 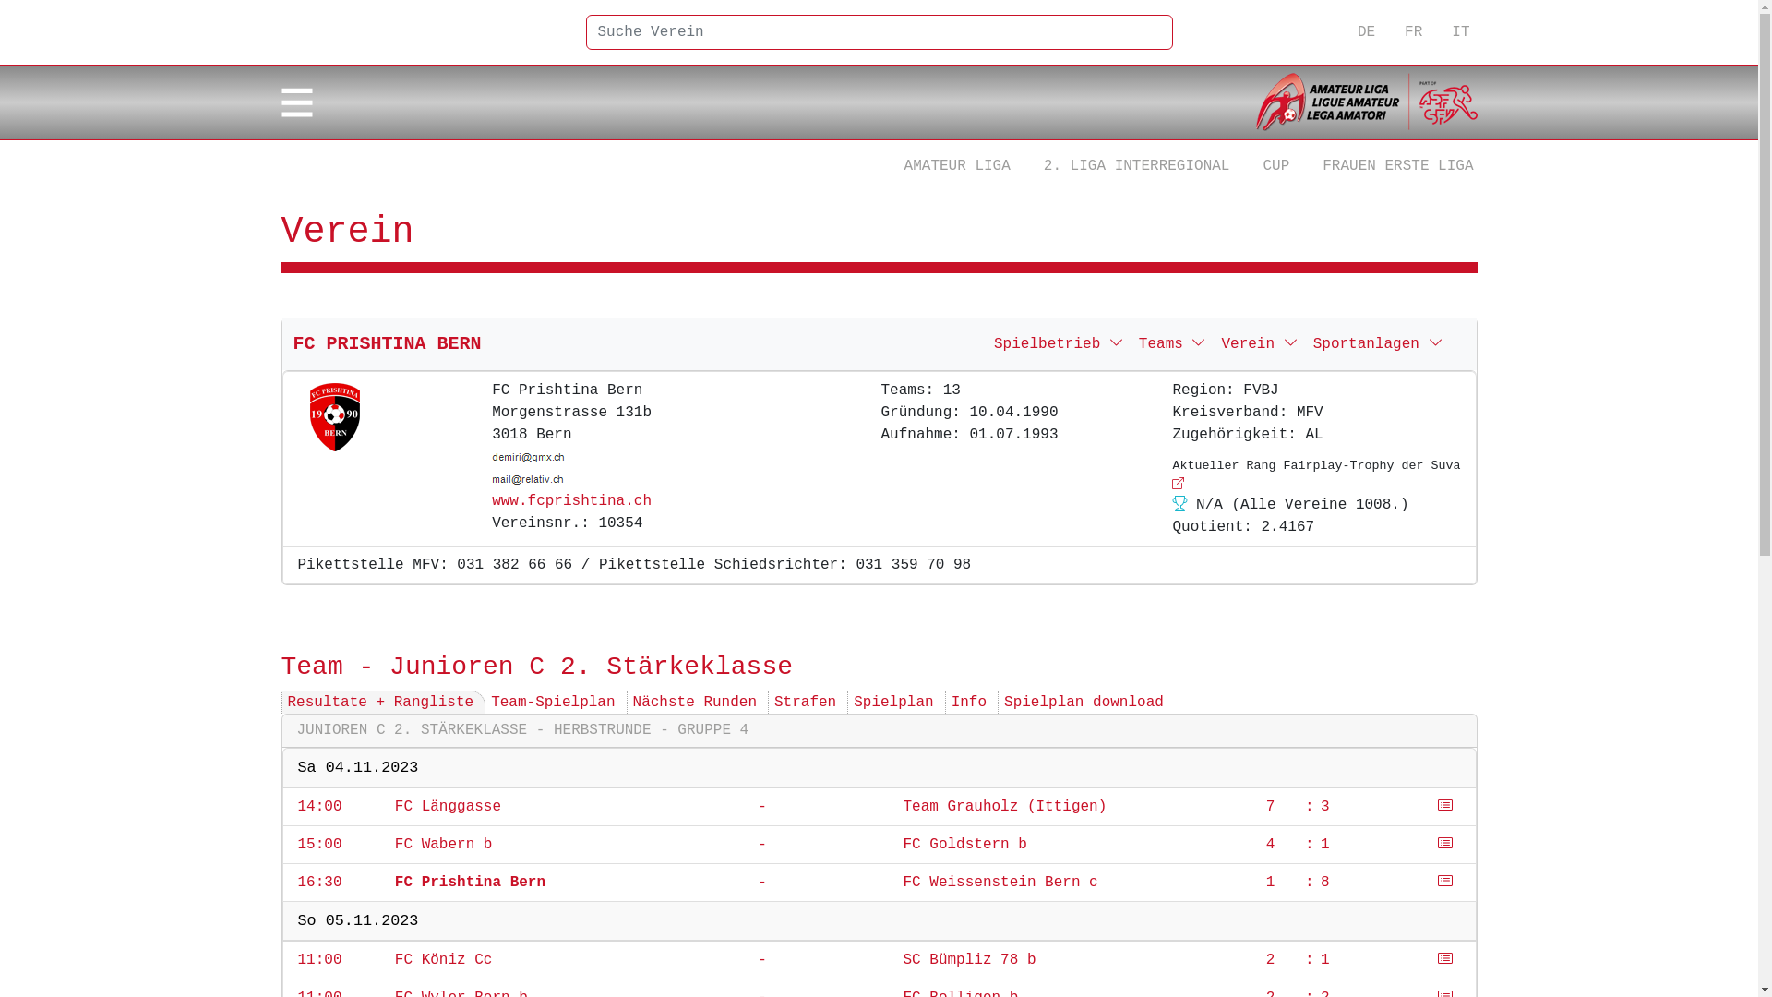 I want to click on FRAUEN ERSTE LIGA, so click(x=1397, y=166).